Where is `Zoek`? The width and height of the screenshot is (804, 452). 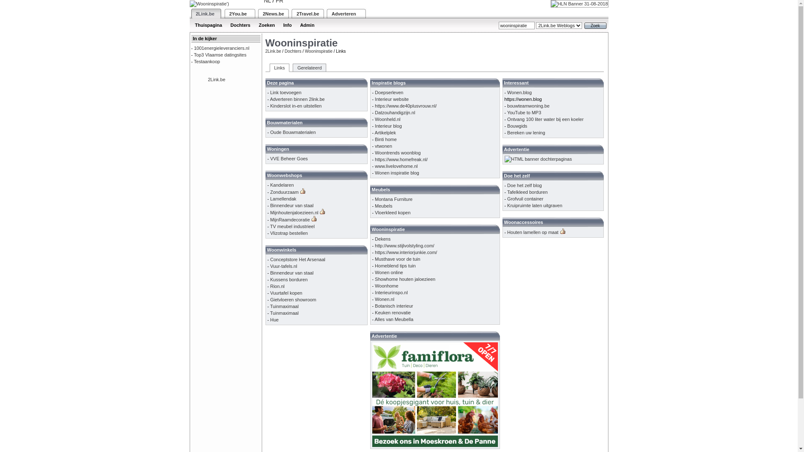
Zoek is located at coordinates (595, 26).